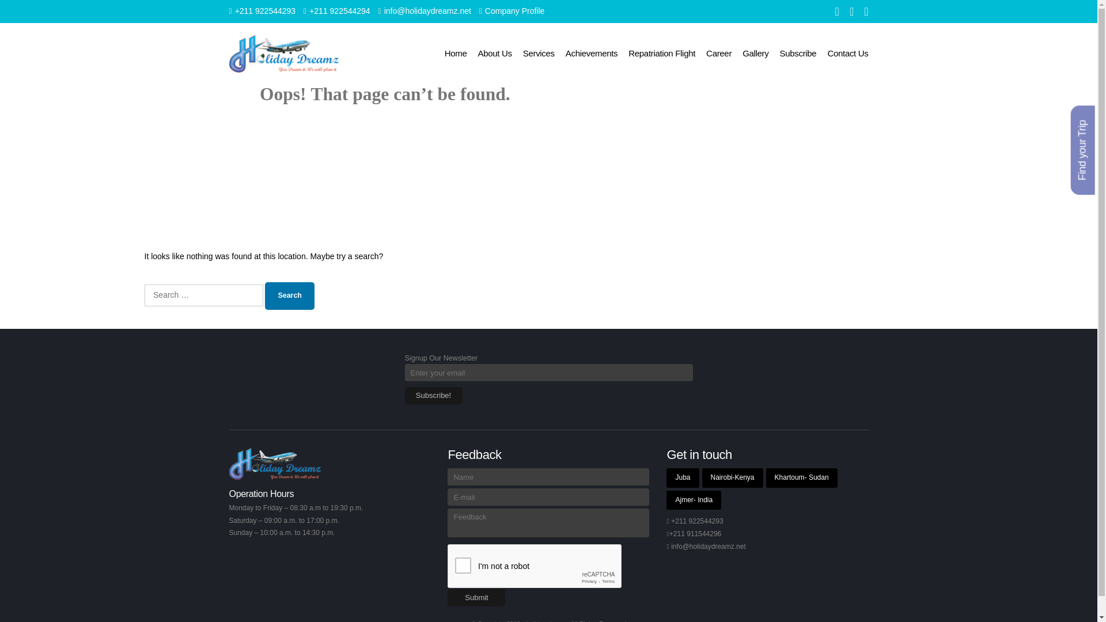 The height and width of the screenshot is (622, 1106). I want to click on Achievements, so click(591, 53).